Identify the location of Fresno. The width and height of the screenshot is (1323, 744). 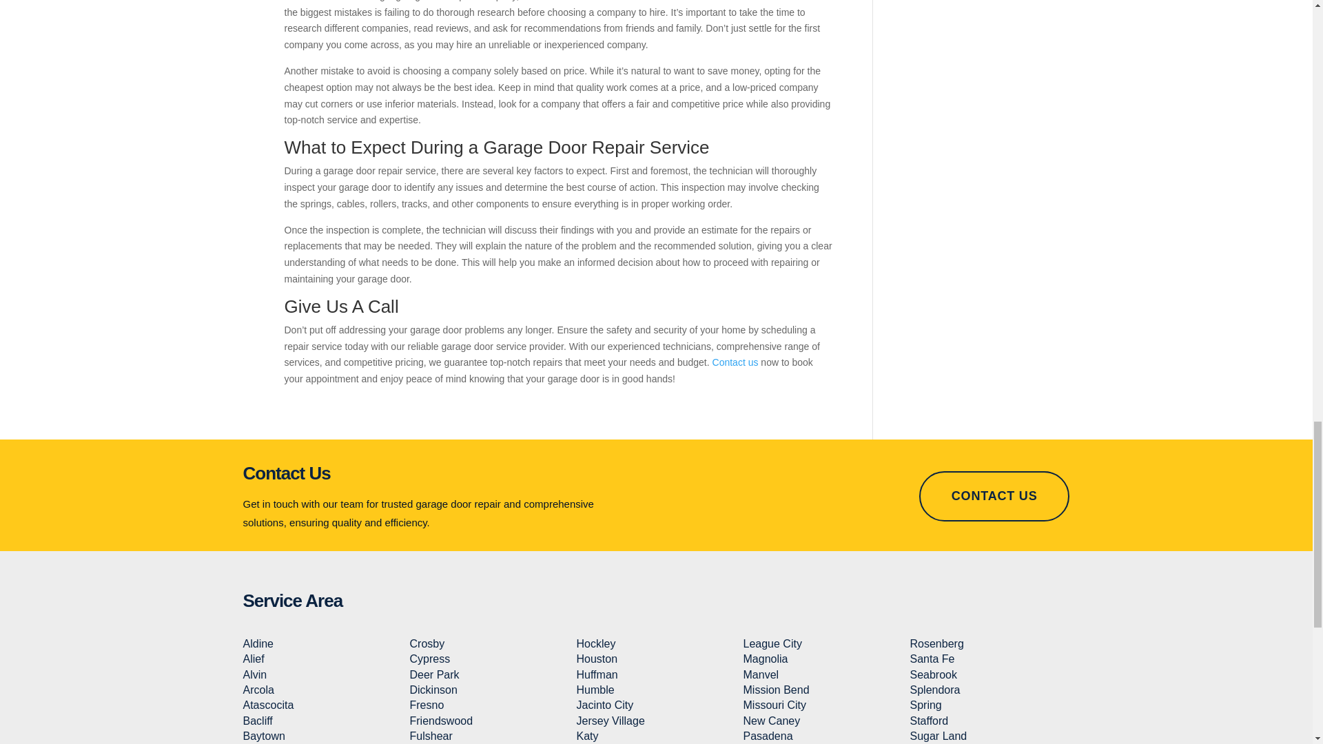
(426, 705).